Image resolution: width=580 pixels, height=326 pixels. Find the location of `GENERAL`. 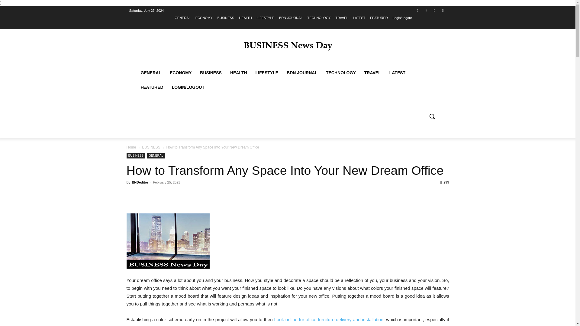

GENERAL is located at coordinates (151, 72).